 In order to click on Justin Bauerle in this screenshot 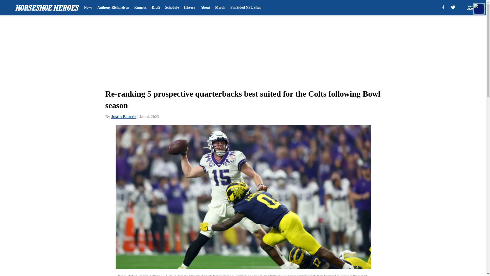, I will do `click(124, 117)`.